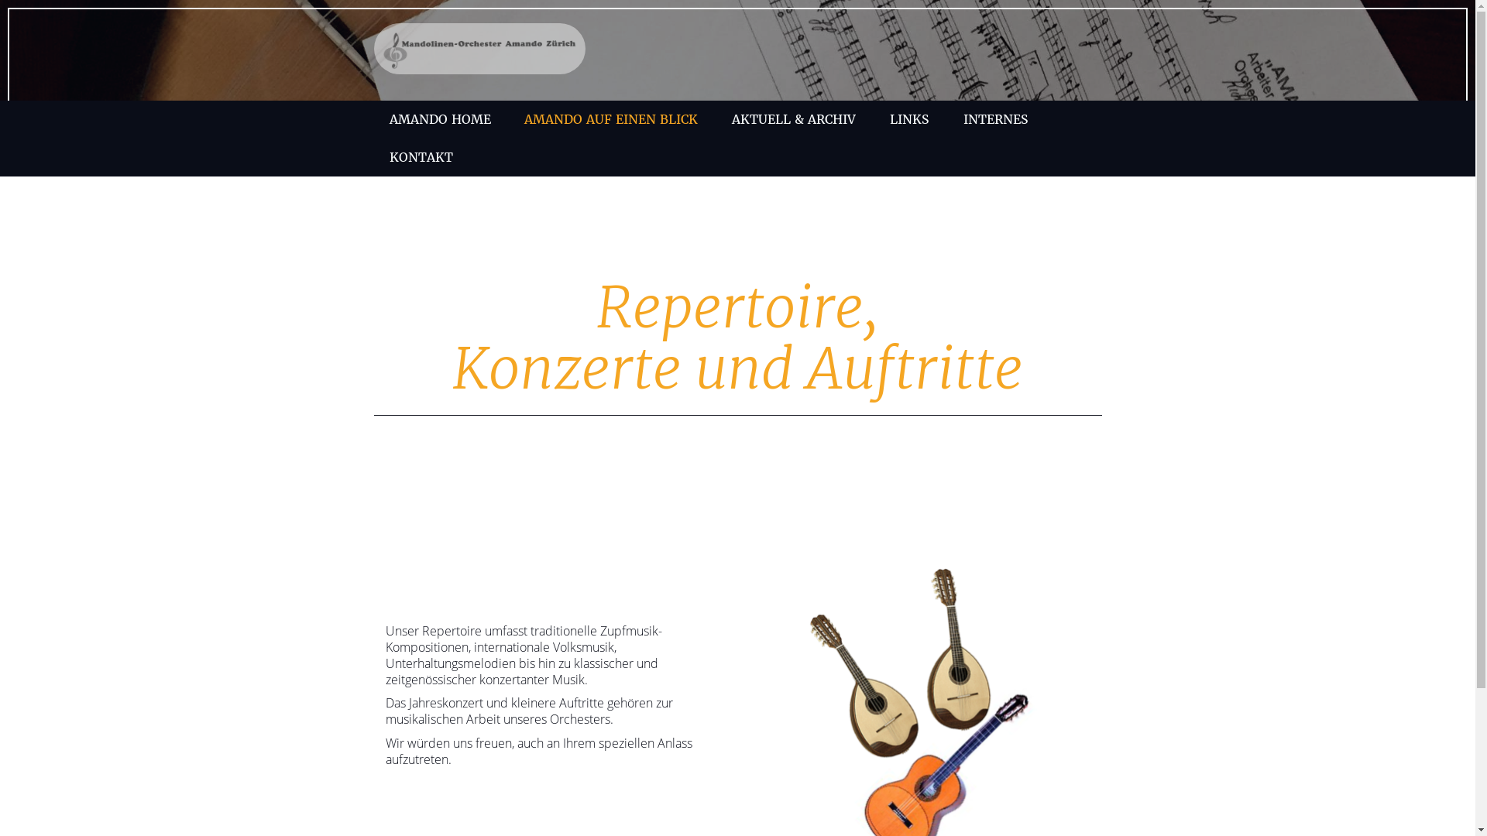 The image size is (1487, 836). I want to click on AMANDO AUF EINEN BLICK, so click(611, 119).